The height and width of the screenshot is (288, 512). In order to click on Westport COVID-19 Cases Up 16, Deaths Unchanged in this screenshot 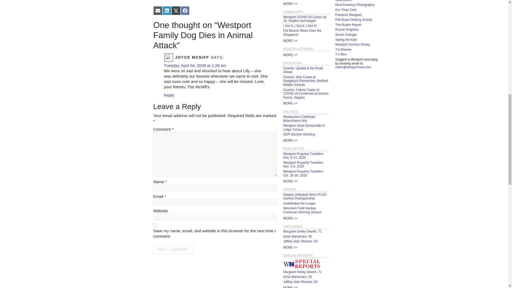, I will do `click(305, 19)`.